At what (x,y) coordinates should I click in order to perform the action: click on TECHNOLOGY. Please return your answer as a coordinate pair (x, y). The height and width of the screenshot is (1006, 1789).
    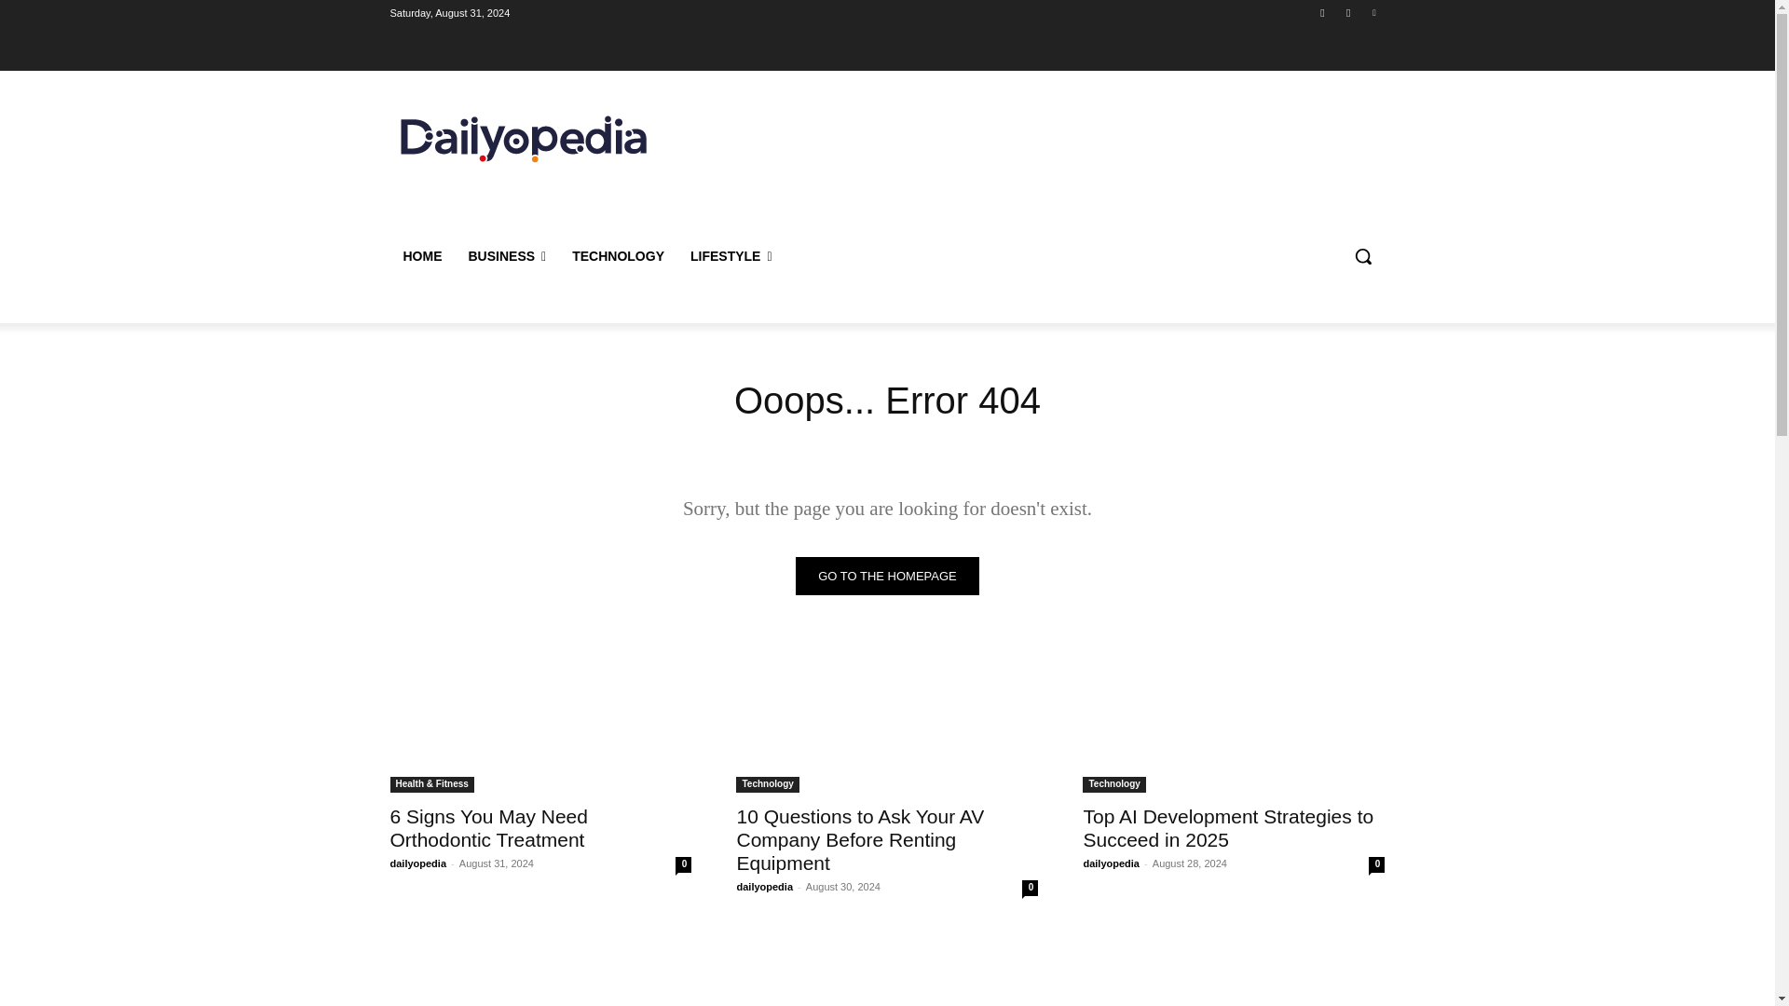
    Looking at the image, I should click on (618, 255).